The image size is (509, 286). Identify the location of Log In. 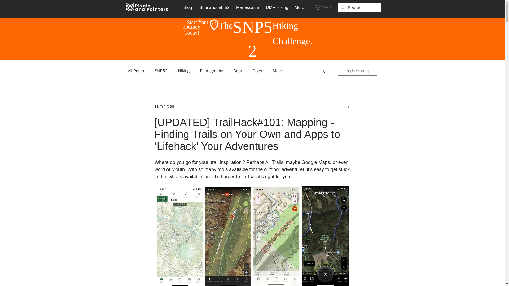
(184, 71).